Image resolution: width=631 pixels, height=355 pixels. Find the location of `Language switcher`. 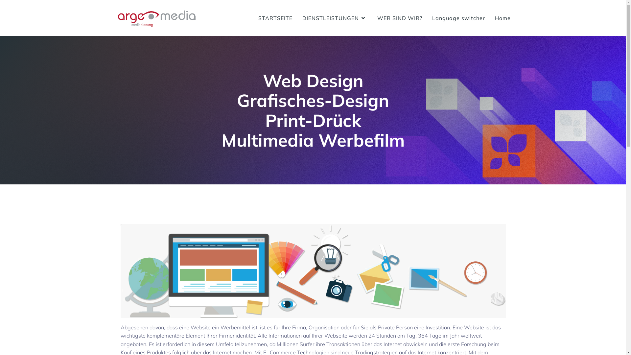

Language switcher is located at coordinates (458, 18).